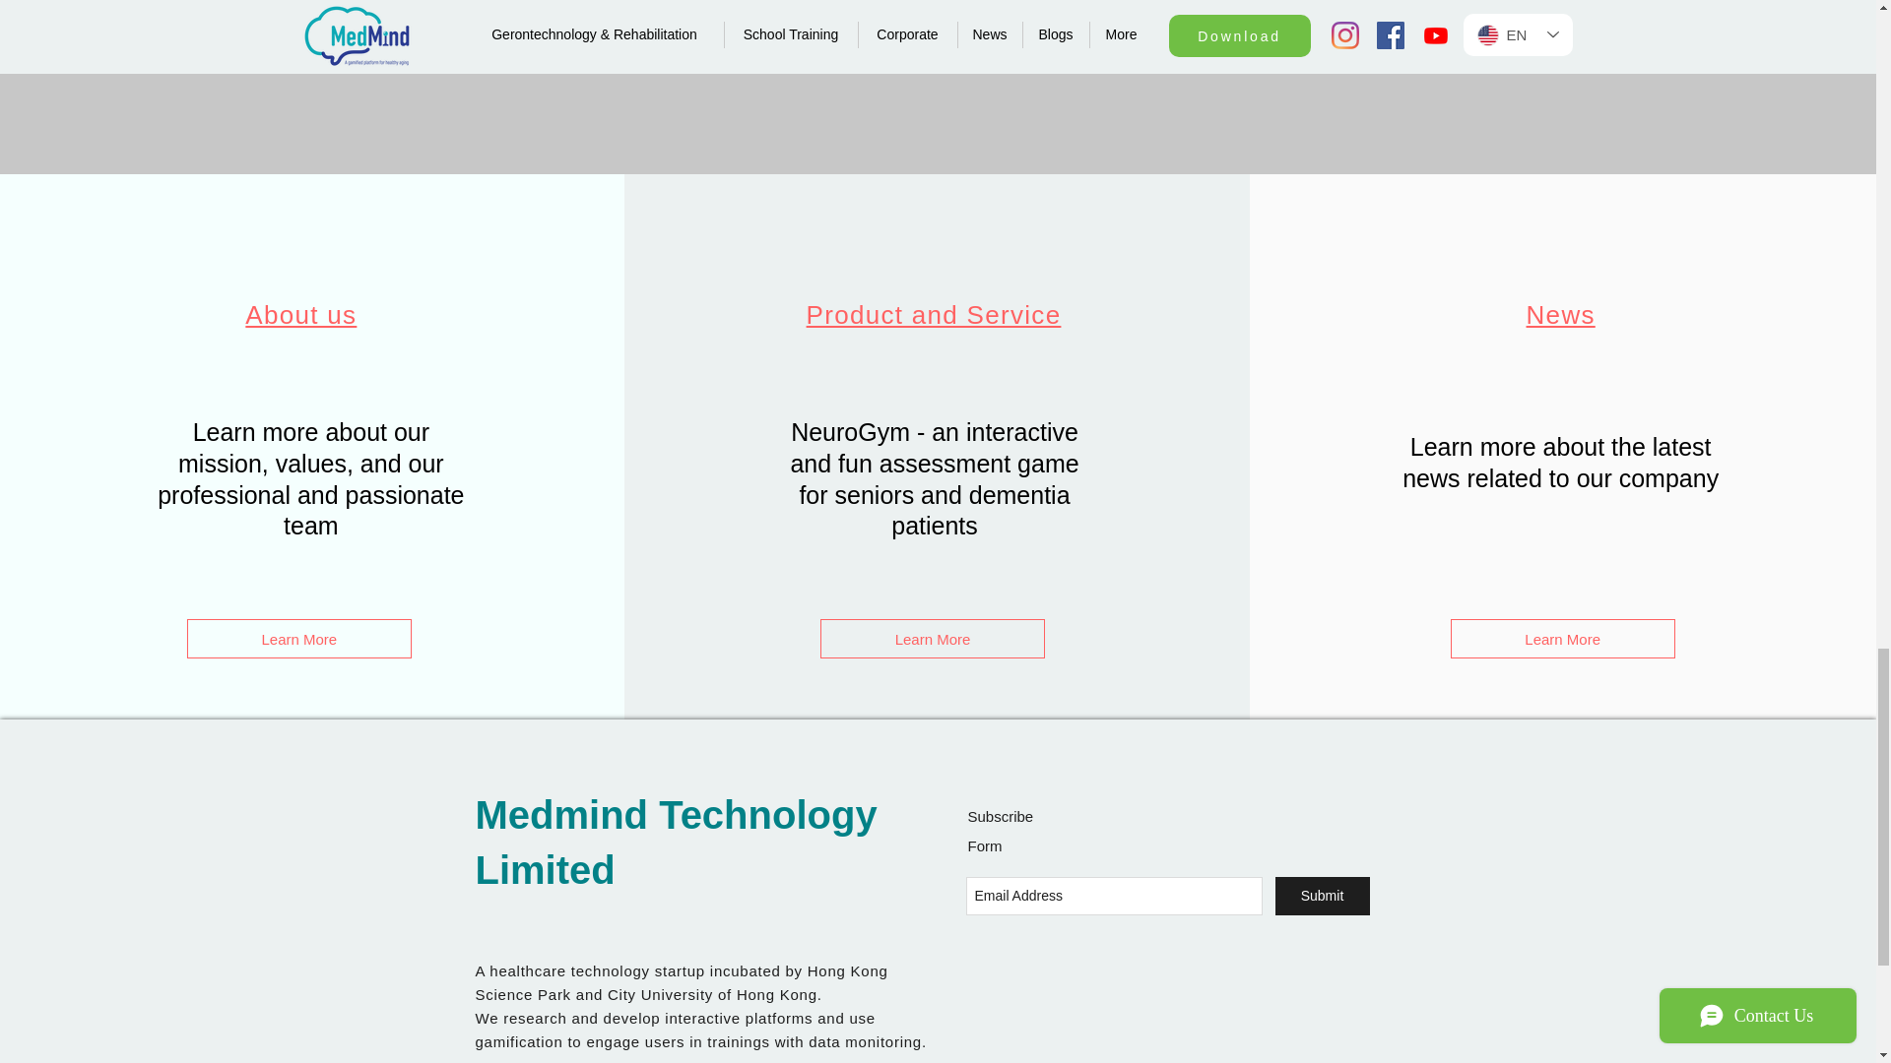 The image size is (1891, 1063). What do you see at coordinates (1166, 1012) in the screenshot?
I see `Google Maps` at bounding box center [1166, 1012].